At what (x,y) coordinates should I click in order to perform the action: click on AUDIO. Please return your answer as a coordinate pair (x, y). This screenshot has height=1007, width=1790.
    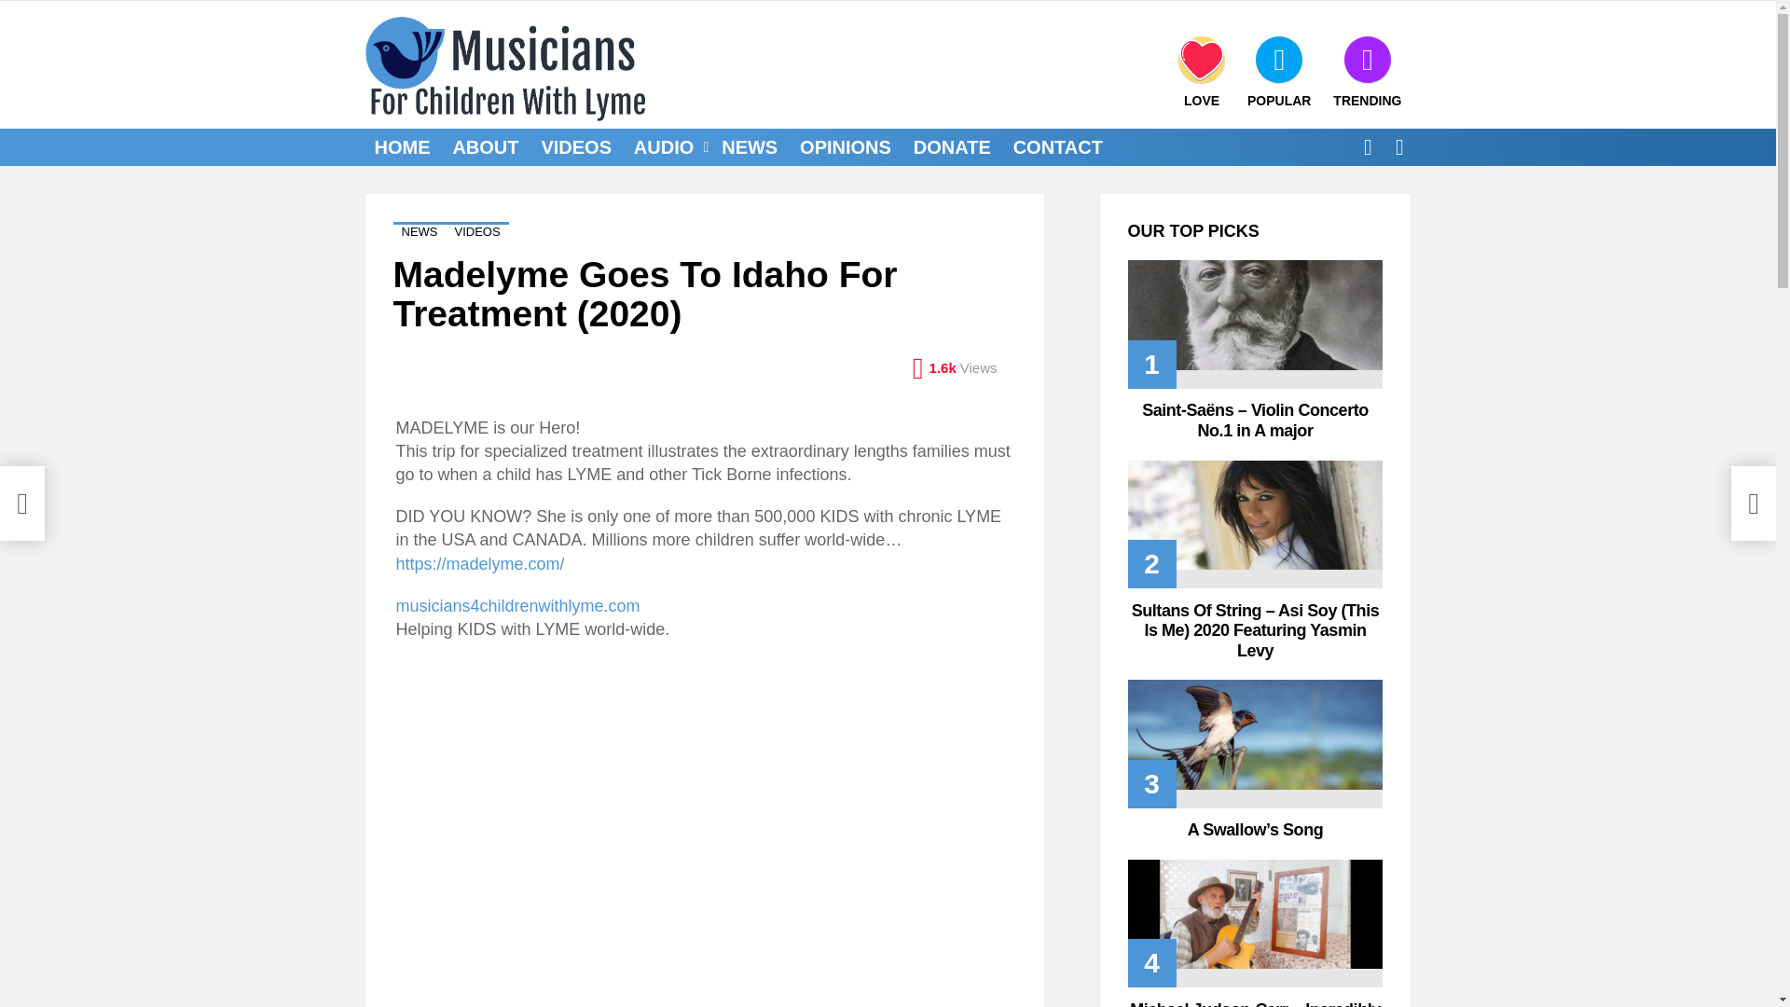
    Looking at the image, I should click on (667, 146).